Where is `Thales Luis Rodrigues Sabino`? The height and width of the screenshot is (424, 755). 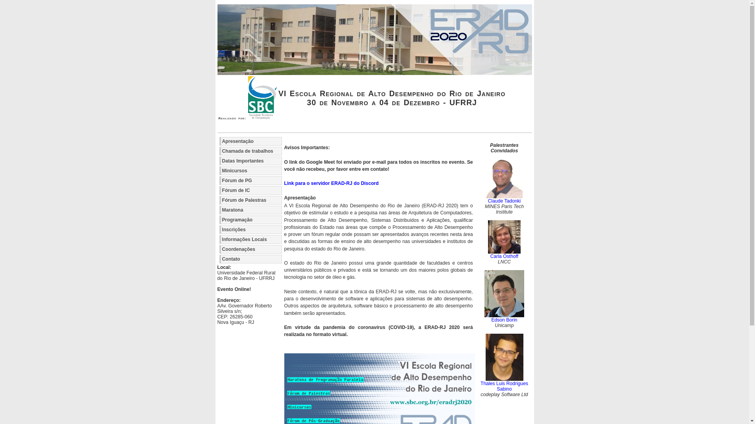
Thales Luis Rodrigues Sabino is located at coordinates (504, 386).